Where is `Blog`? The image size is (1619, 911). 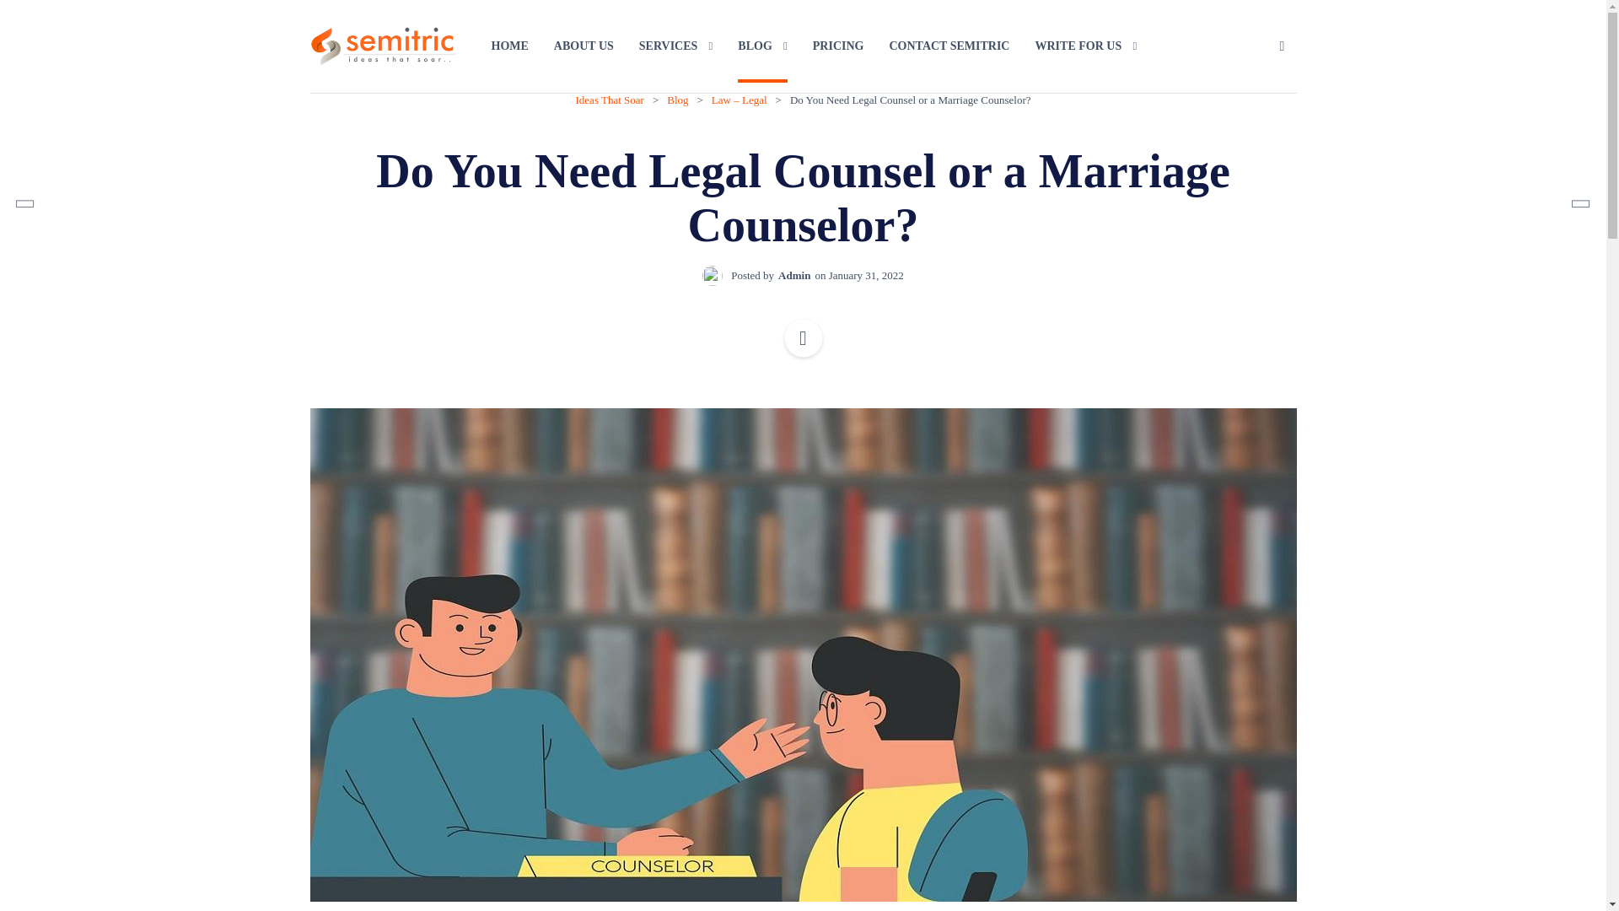
Blog is located at coordinates (678, 100).